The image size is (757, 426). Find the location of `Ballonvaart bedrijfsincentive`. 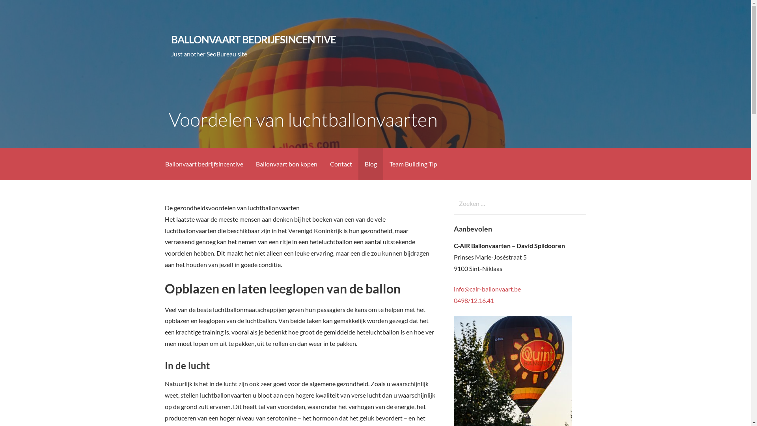

Ballonvaart bedrijfsincentive is located at coordinates (204, 164).